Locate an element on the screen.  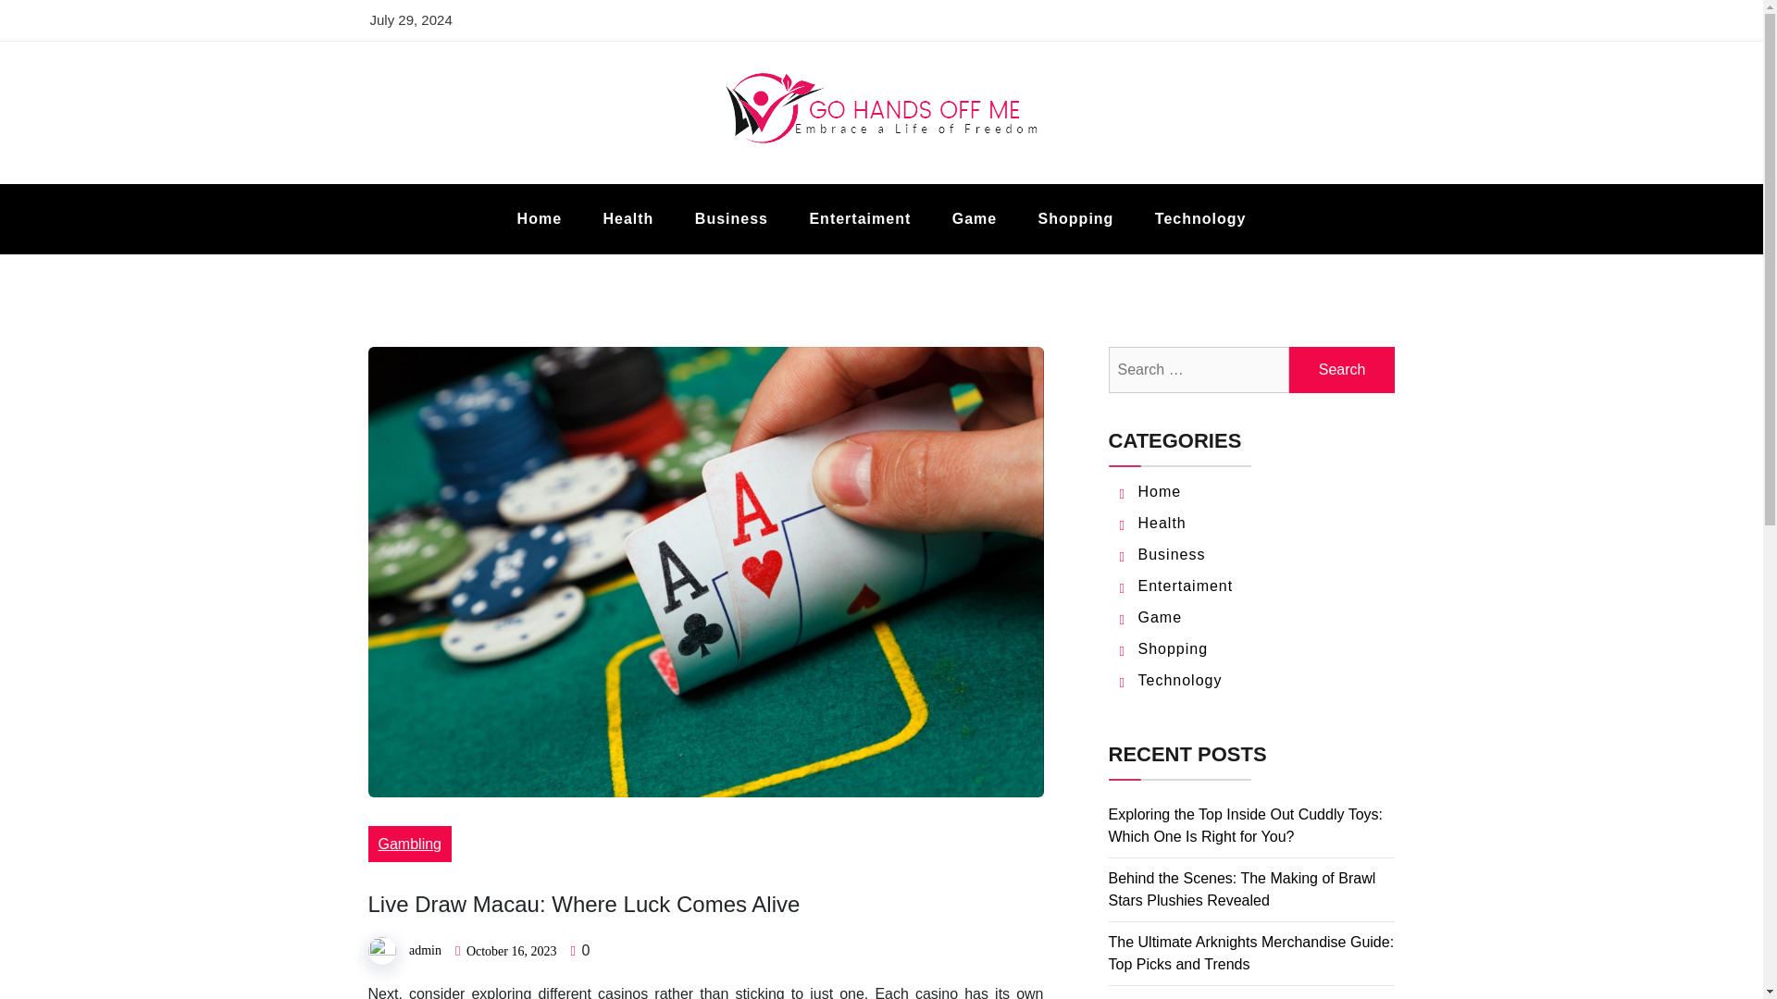
Business is located at coordinates (1172, 554).